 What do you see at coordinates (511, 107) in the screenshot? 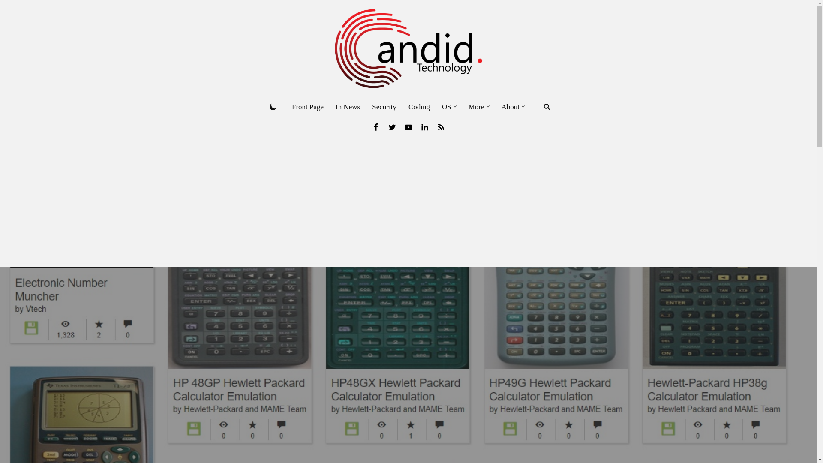
I see `About` at bounding box center [511, 107].